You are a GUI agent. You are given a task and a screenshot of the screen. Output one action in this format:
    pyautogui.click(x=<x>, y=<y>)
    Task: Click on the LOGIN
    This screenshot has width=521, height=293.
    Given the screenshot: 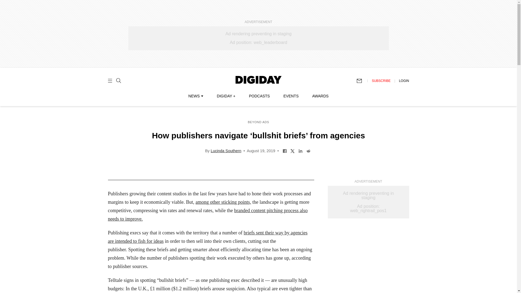 What is the action you would take?
    pyautogui.click(x=404, y=81)
    